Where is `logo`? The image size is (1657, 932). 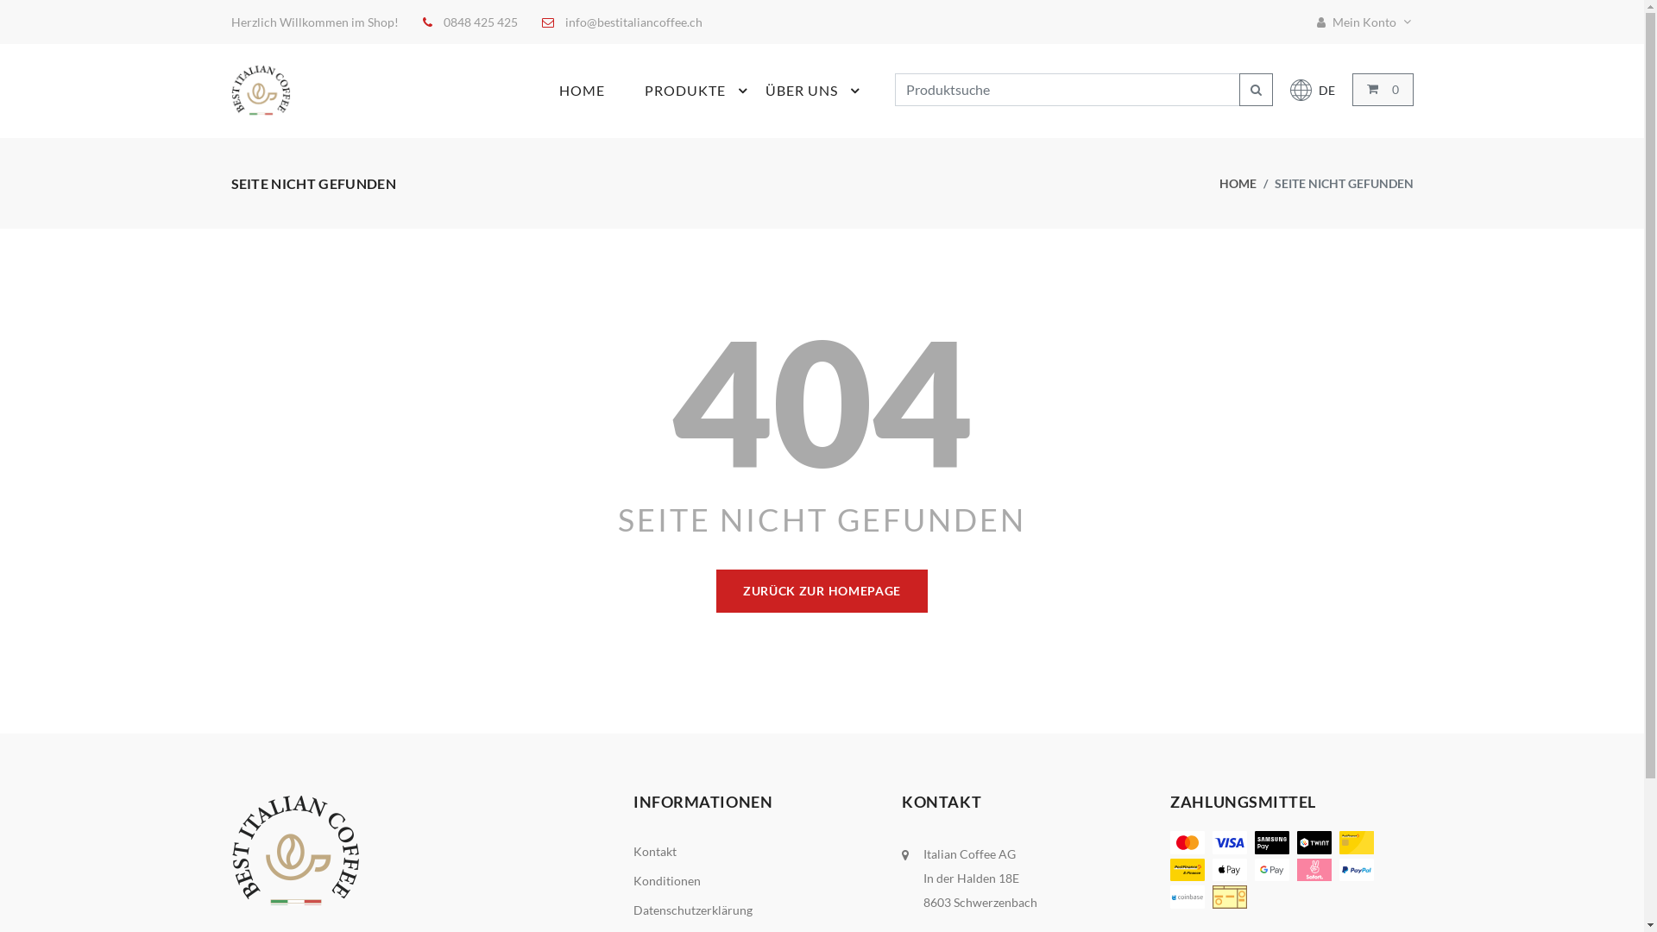
logo is located at coordinates (296, 849).